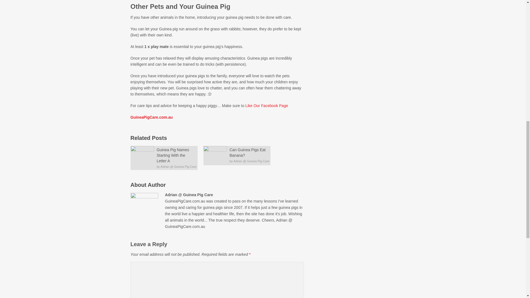 This screenshot has height=298, width=530. I want to click on Guinea Pig Care, so click(151, 117).